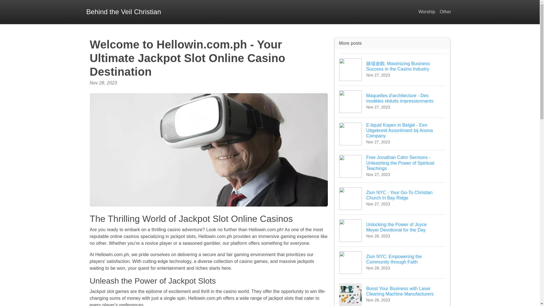 This screenshot has height=306, width=544. What do you see at coordinates (124, 12) in the screenshot?
I see `Behind the Veil Christian` at bounding box center [124, 12].